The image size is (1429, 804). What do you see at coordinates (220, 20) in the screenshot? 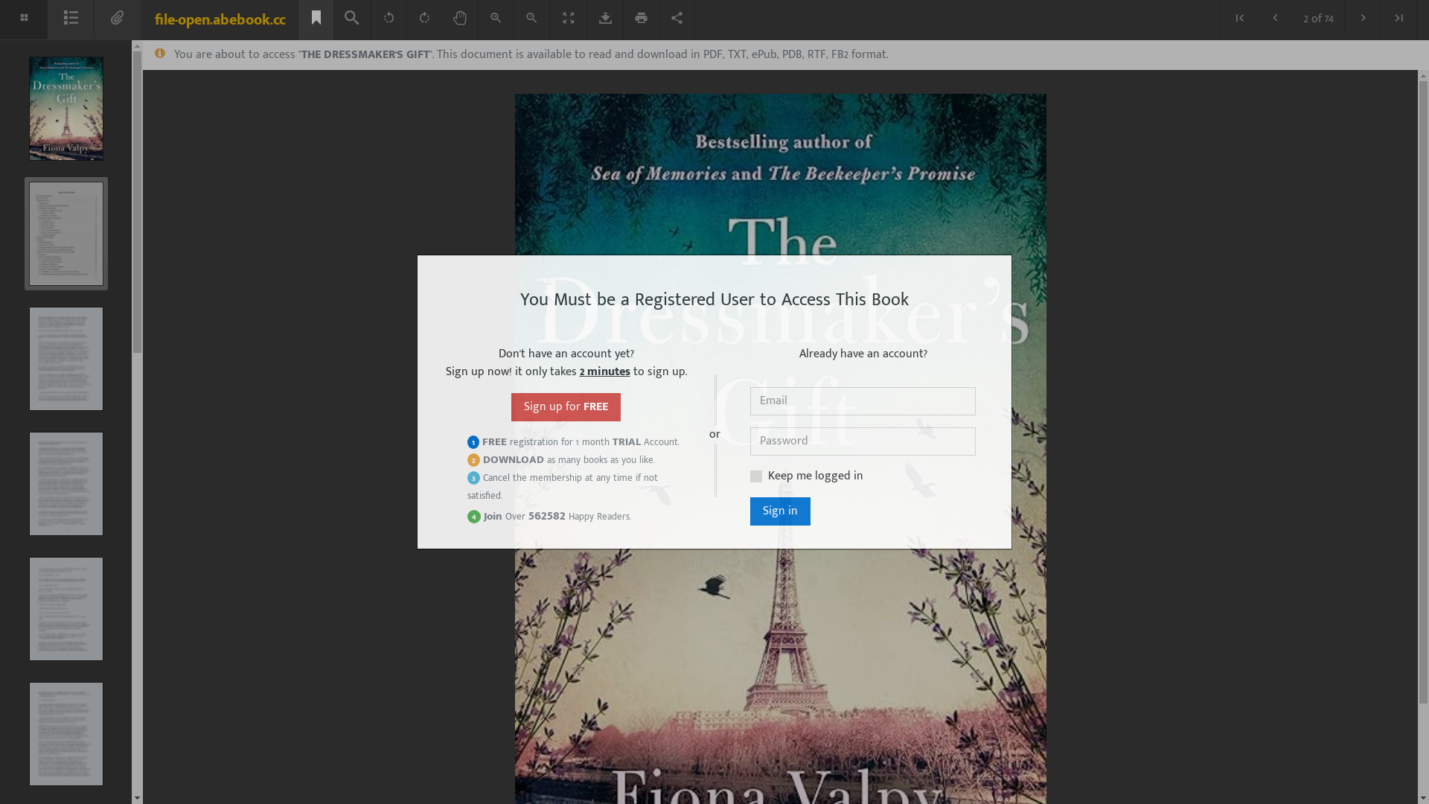
I see `file-open.abebook.cc` at bounding box center [220, 20].